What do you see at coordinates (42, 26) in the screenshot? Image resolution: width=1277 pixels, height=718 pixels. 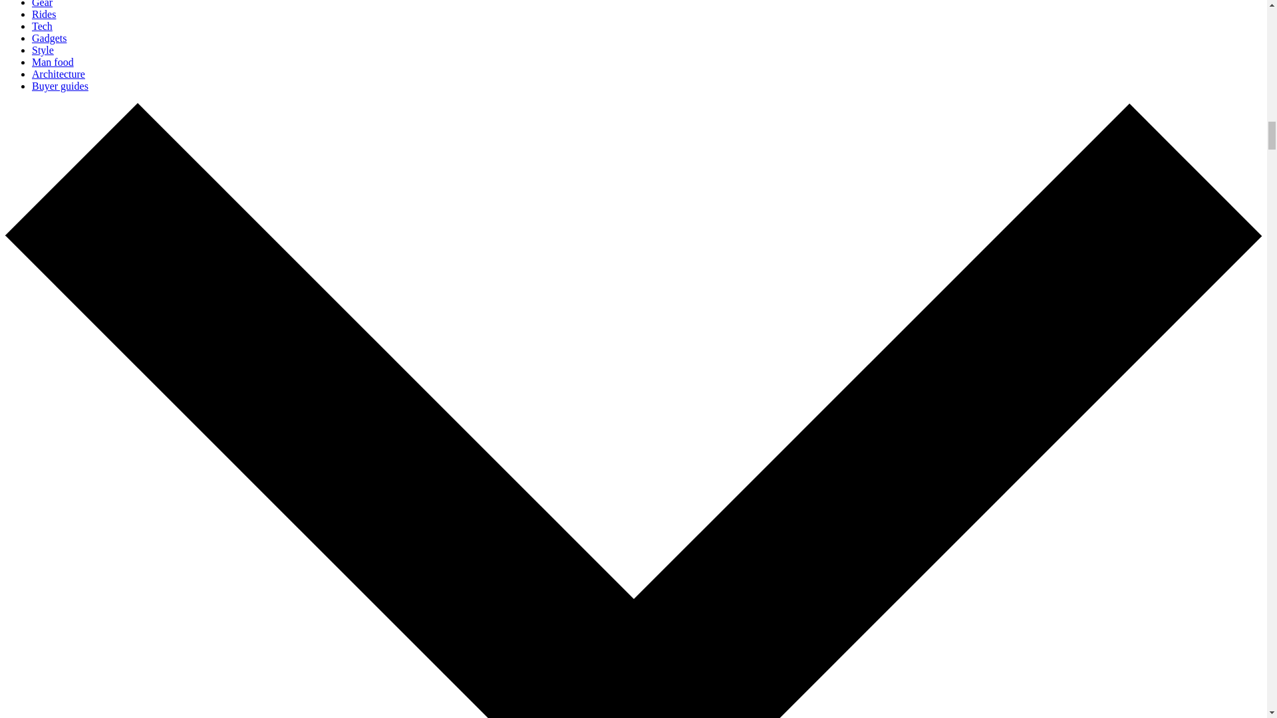 I see `Tech` at bounding box center [42, 26].